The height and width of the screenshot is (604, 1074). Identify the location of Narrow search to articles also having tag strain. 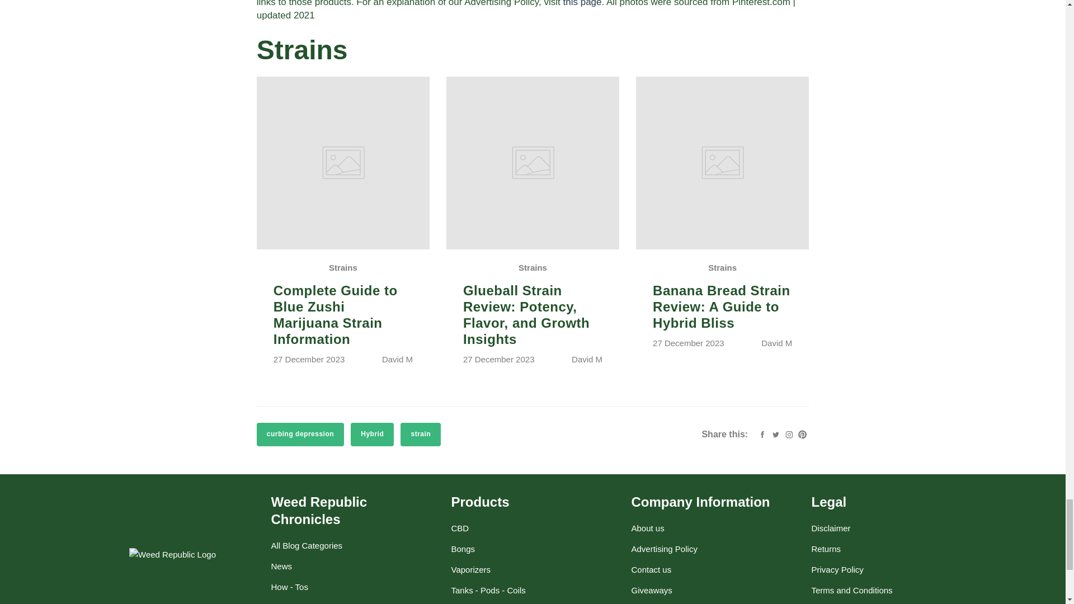
(421, 435).